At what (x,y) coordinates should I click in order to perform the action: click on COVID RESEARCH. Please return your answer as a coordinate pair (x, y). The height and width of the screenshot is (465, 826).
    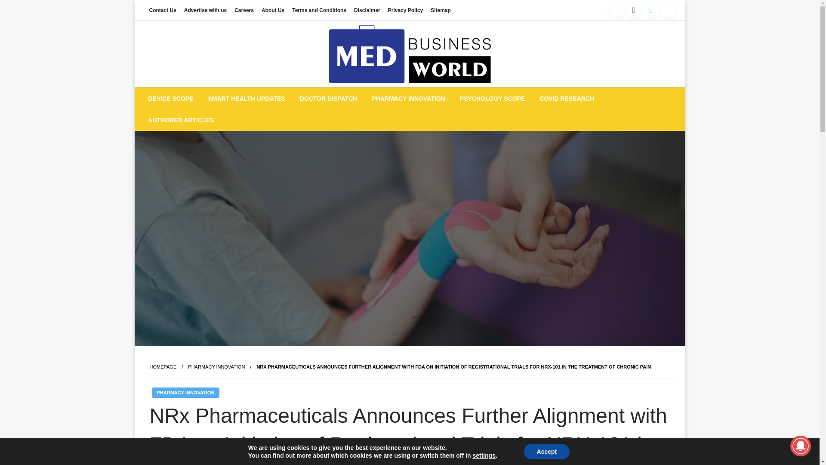
    Looking at the image, I should click on (566, 98).